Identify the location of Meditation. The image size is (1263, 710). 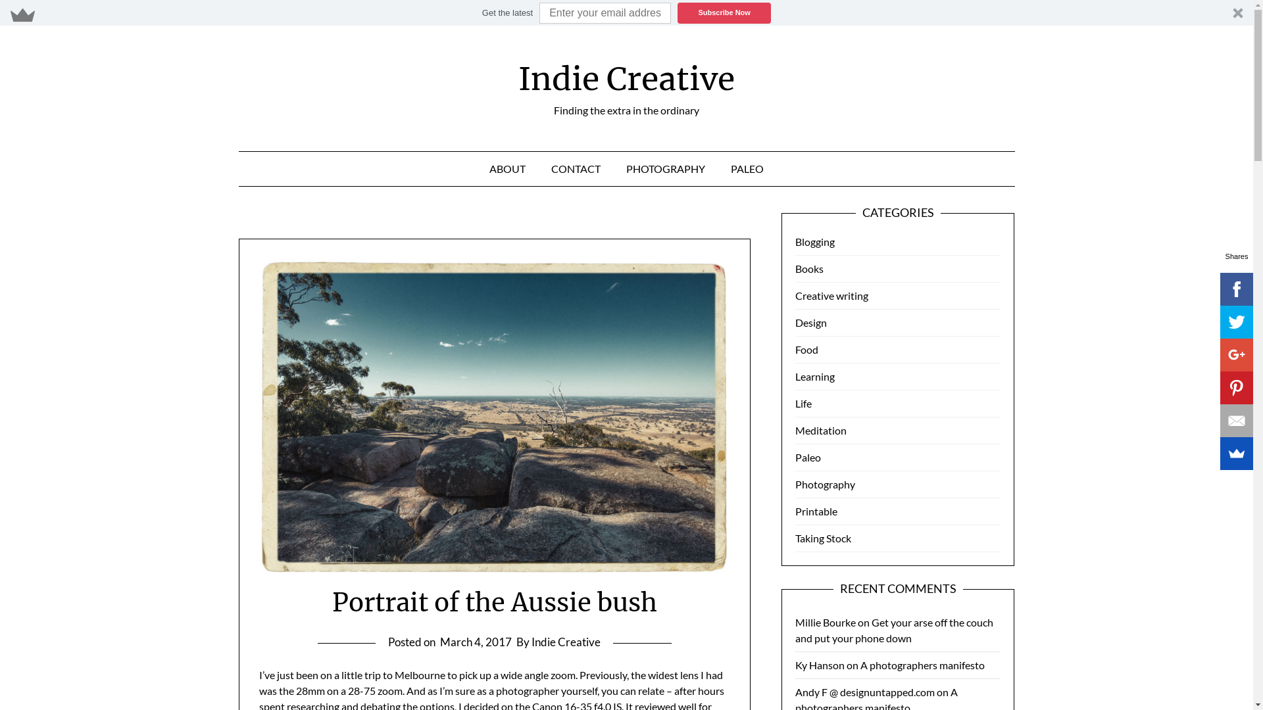
(821, 430).